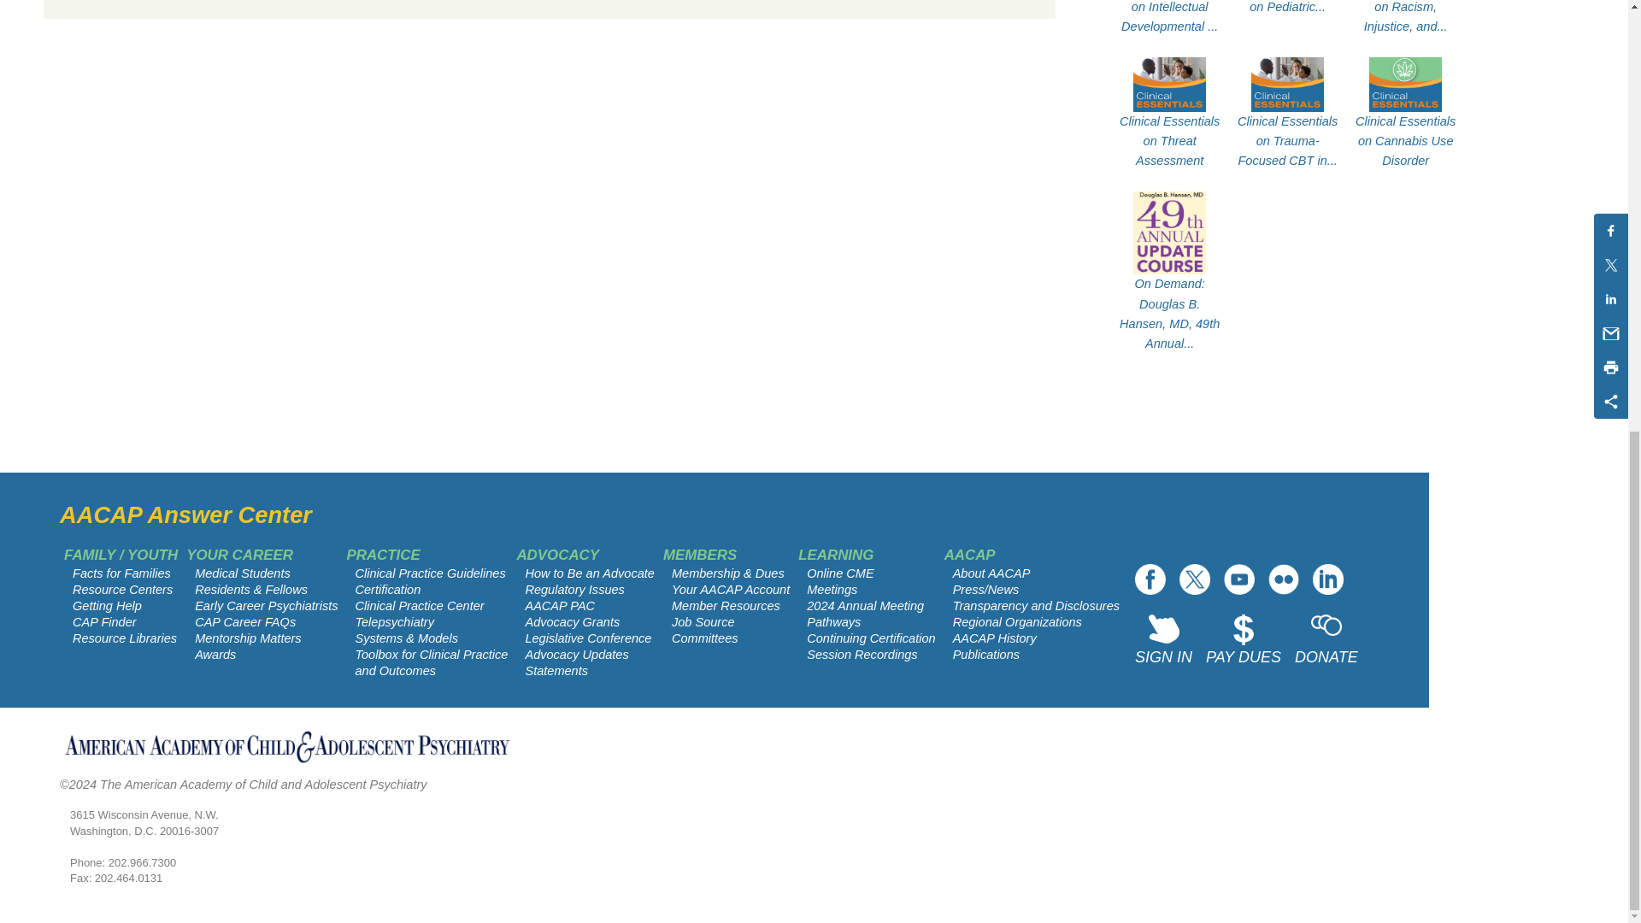 This screenshot has height=923, width=1641. I want to click on Clinical Essentials on Cannabis Use Disorder, so click(1405, 141).